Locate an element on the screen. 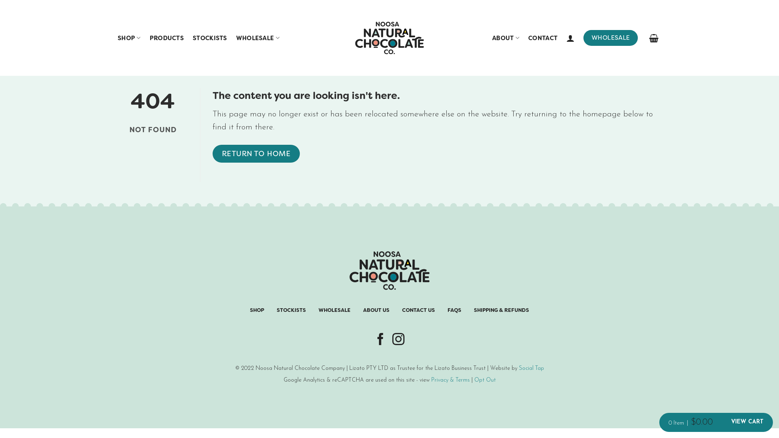  ABOUT is located at coordinates (506, 38).